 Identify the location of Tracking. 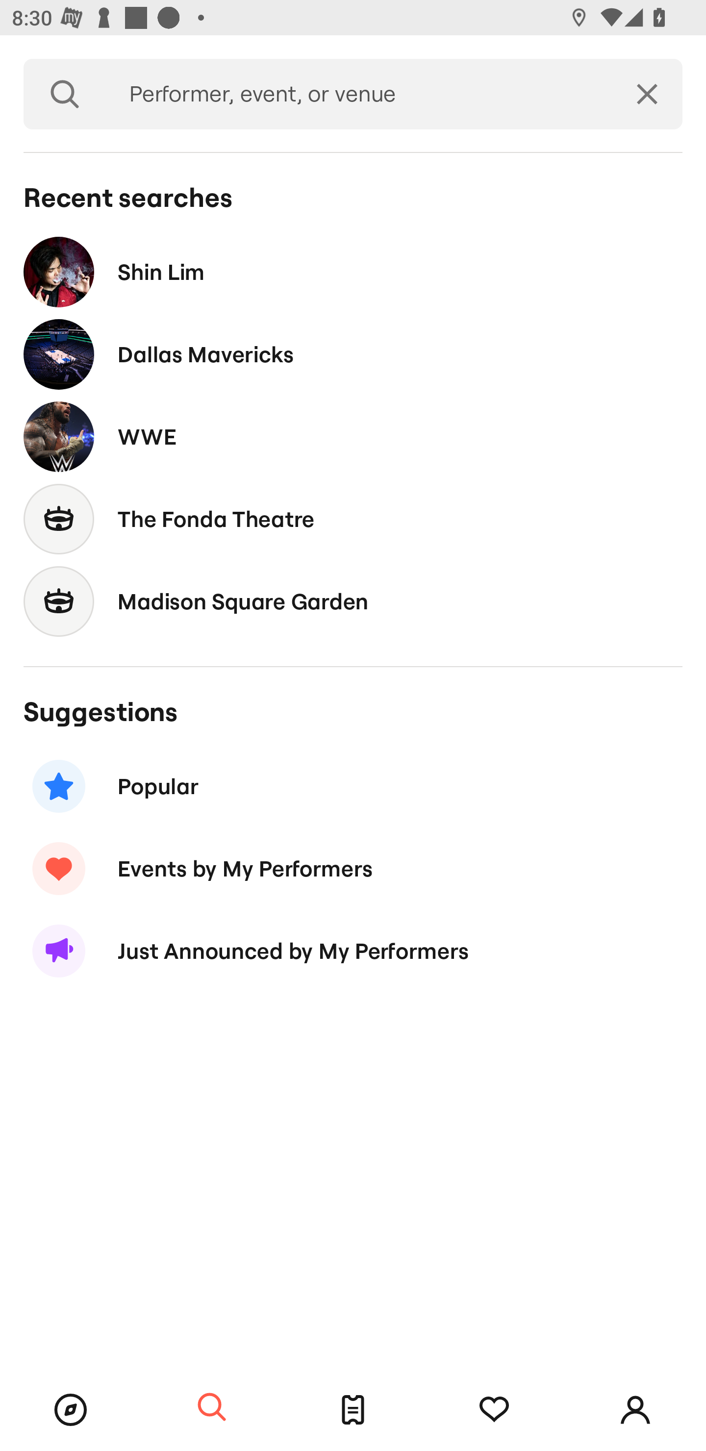
(494, 1410).